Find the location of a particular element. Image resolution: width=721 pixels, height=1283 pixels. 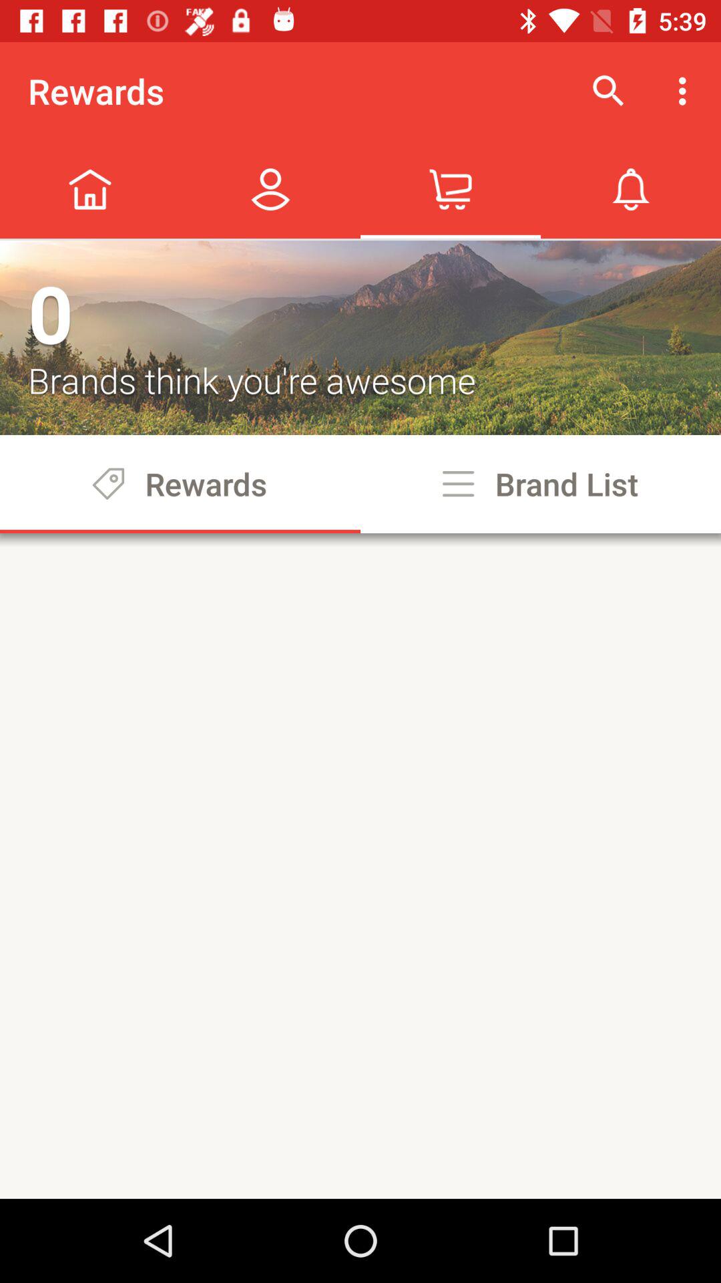

click on the cart is located at coordinates (451, 188).